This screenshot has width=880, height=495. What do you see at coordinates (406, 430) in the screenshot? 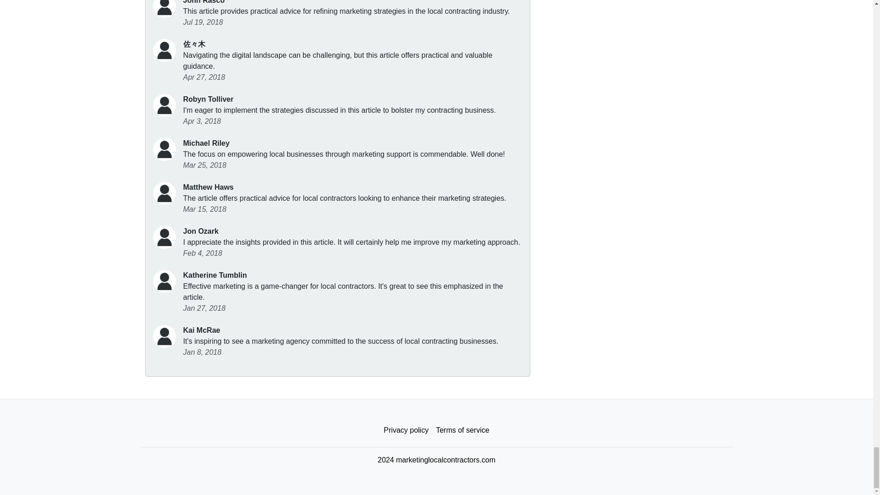
I see `Privacy policy` at bounding box center [406, 430].